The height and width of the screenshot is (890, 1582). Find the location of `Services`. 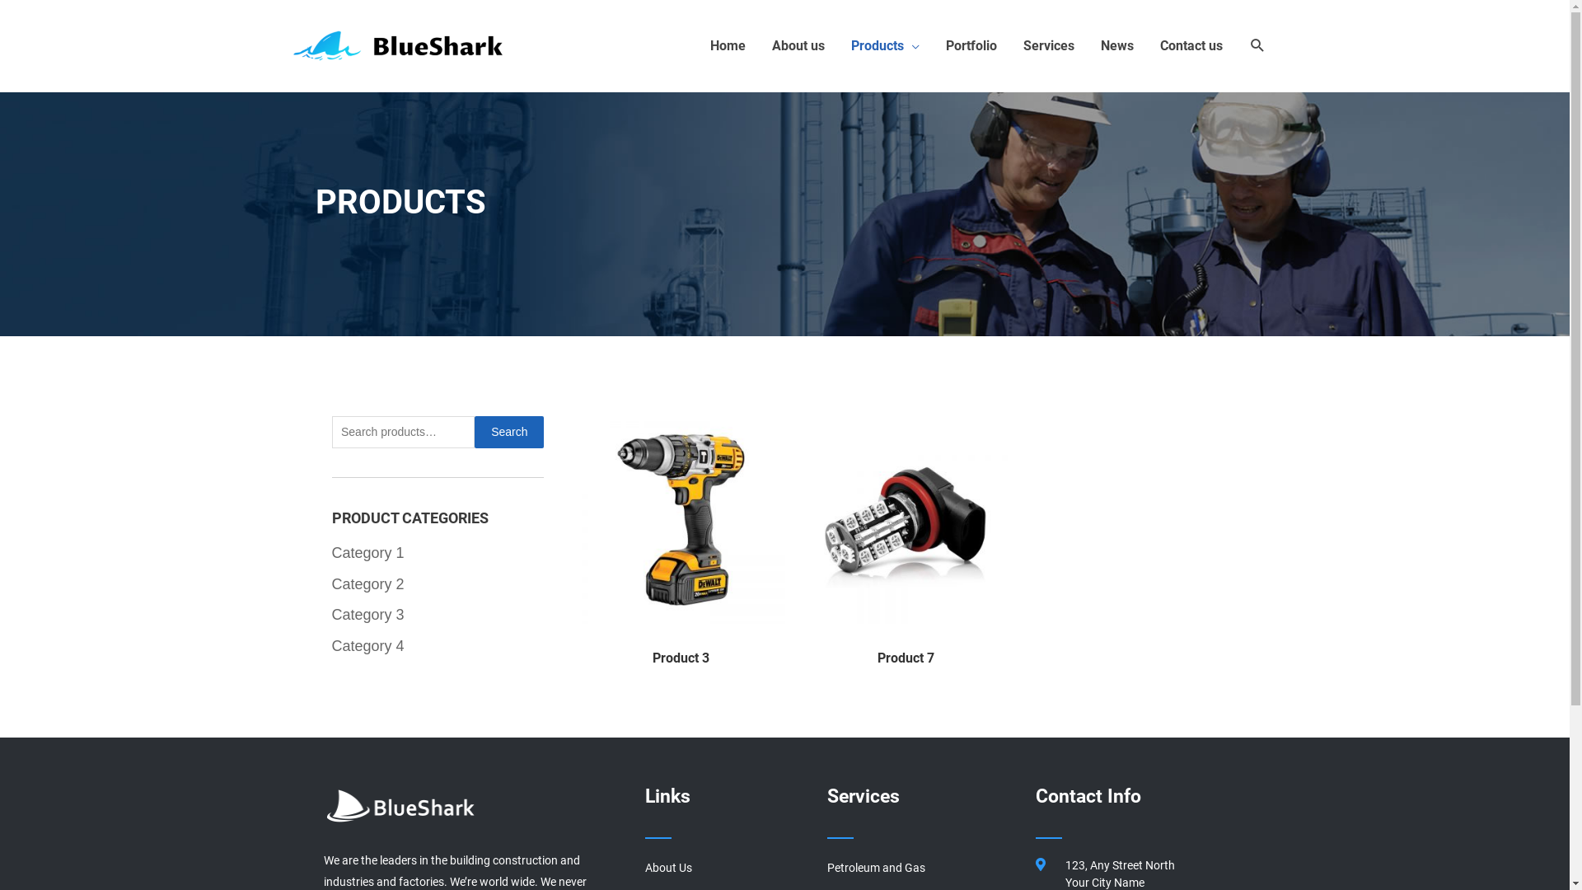

Services is located at coordinates (1049, 46).